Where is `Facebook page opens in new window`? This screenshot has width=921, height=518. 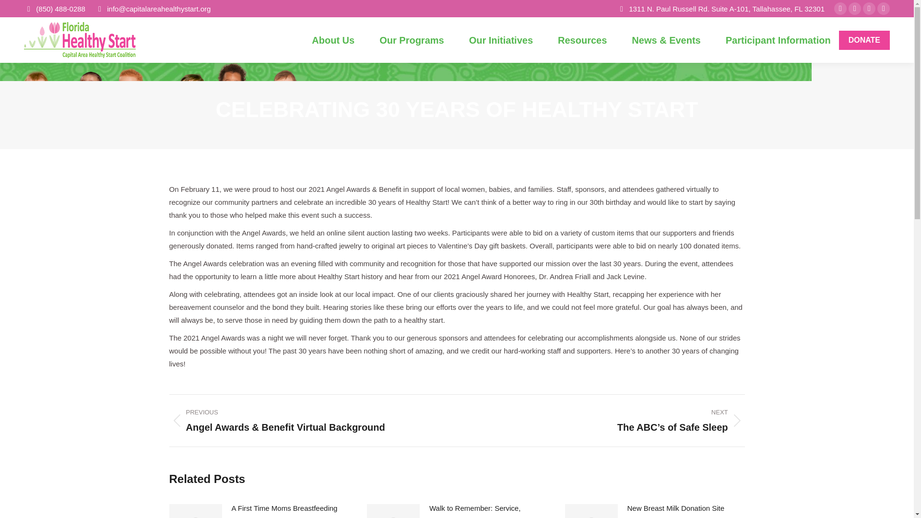
Facebook page opens in new window is located at coordinates (840, 9).